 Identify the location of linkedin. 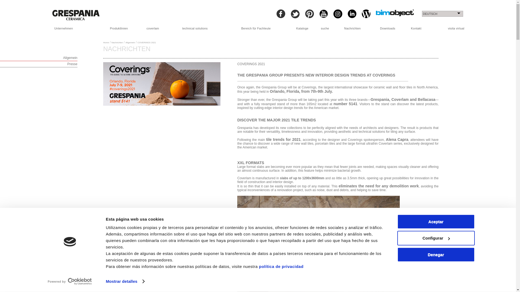
(352, 14).